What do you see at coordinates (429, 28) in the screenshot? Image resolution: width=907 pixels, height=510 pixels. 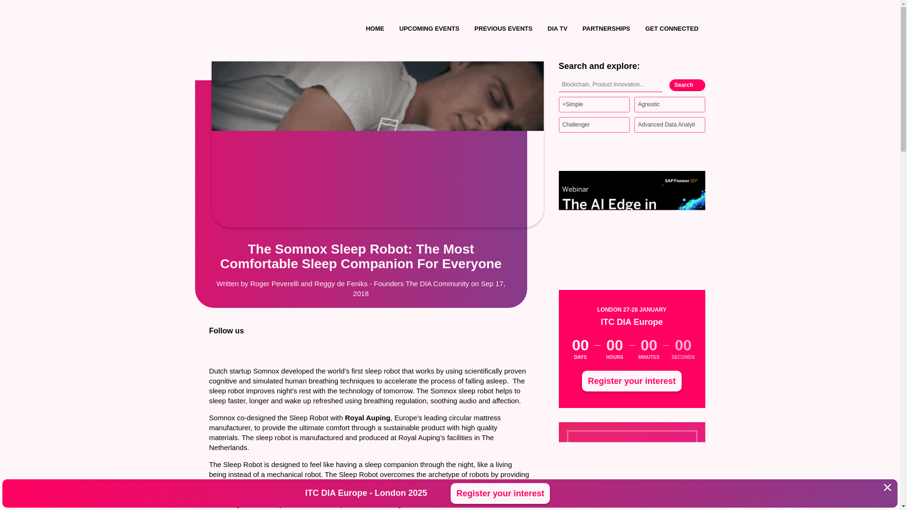 I see `UPCOMING EVENTS` at bounding box center [429, 28].